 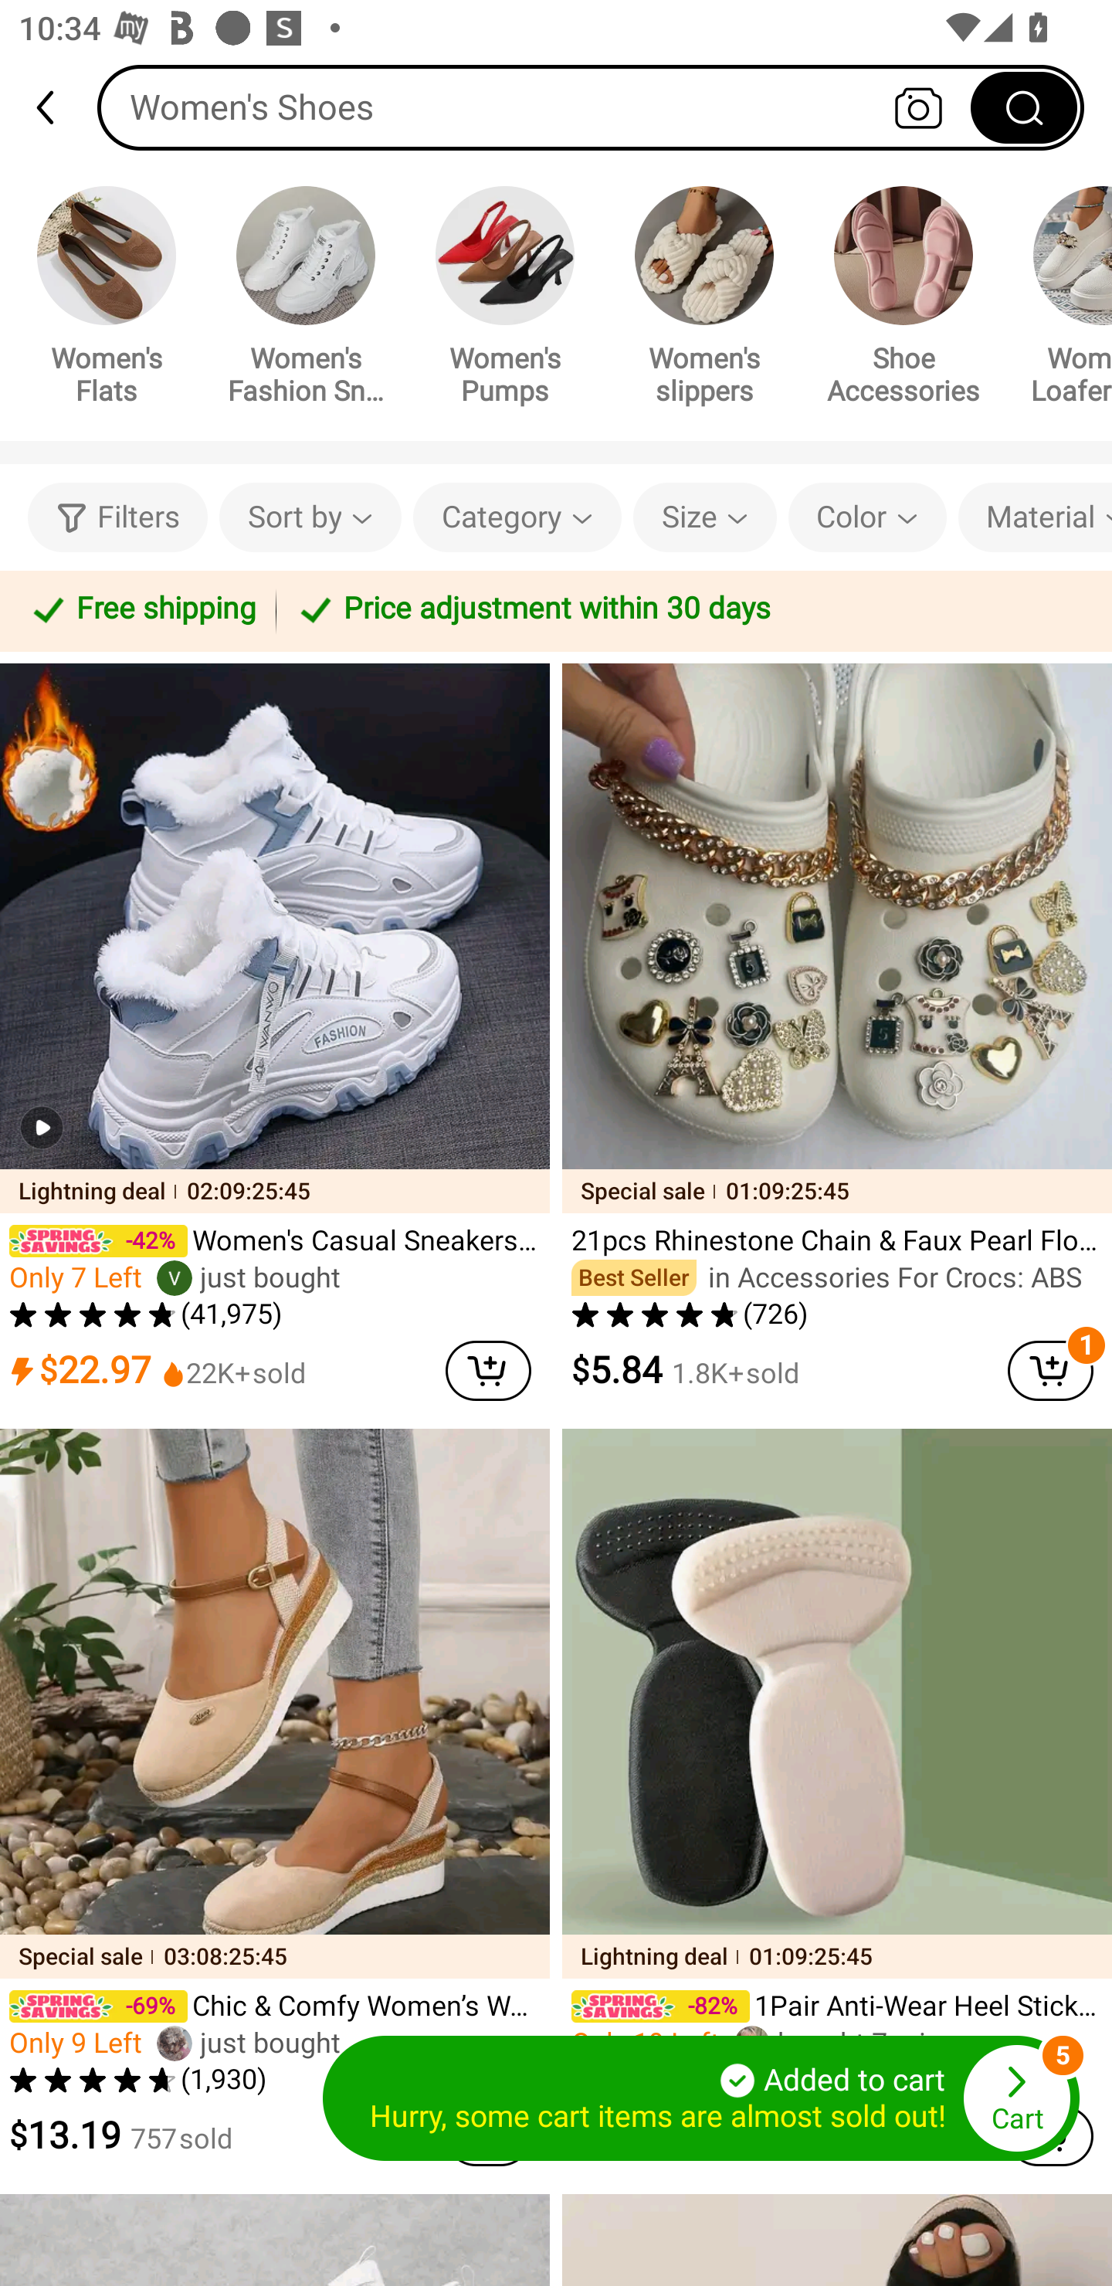 What do you see at coordinates (142, 610) in the screenshot?
I see `Free shipping` at bounding box center [142, 610].